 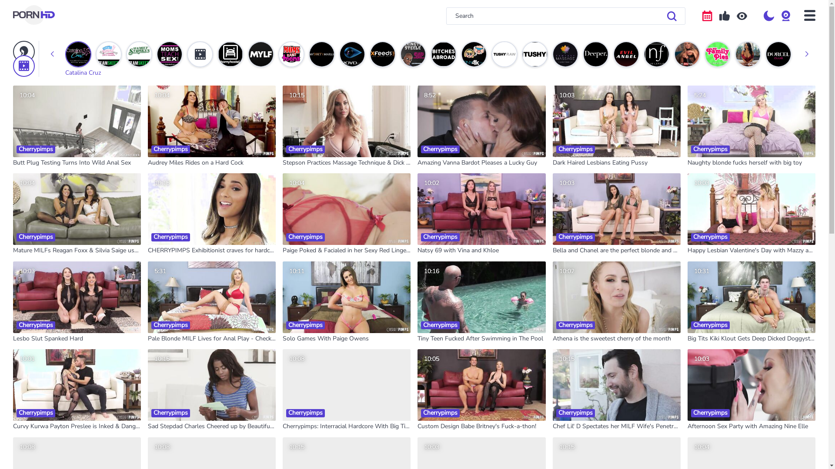 I want to click on 10:03, so click(x=751, y=385).